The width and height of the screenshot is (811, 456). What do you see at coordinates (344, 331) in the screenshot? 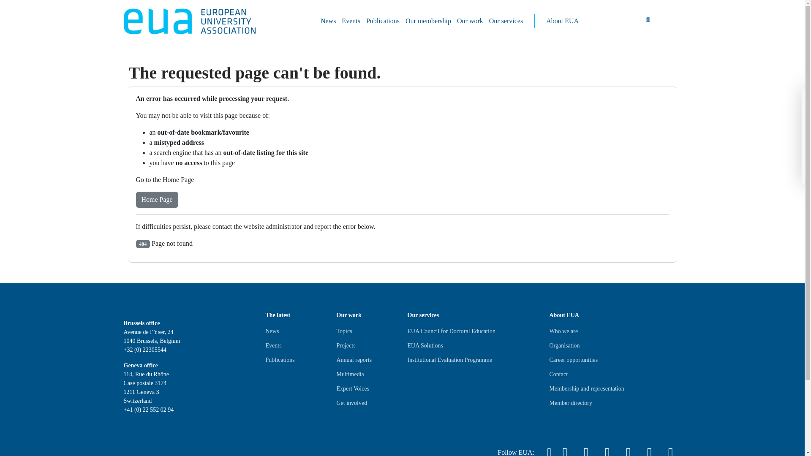
I see `Topics` at bounding box center [344, 331].